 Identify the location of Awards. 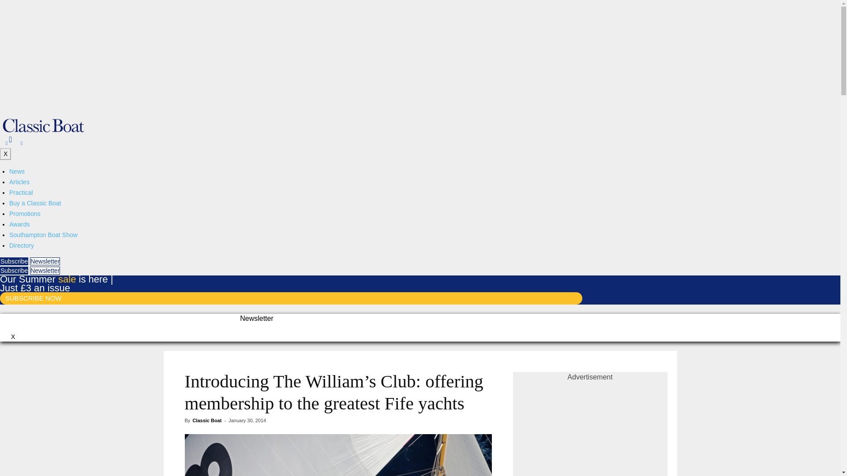
(19, 224).